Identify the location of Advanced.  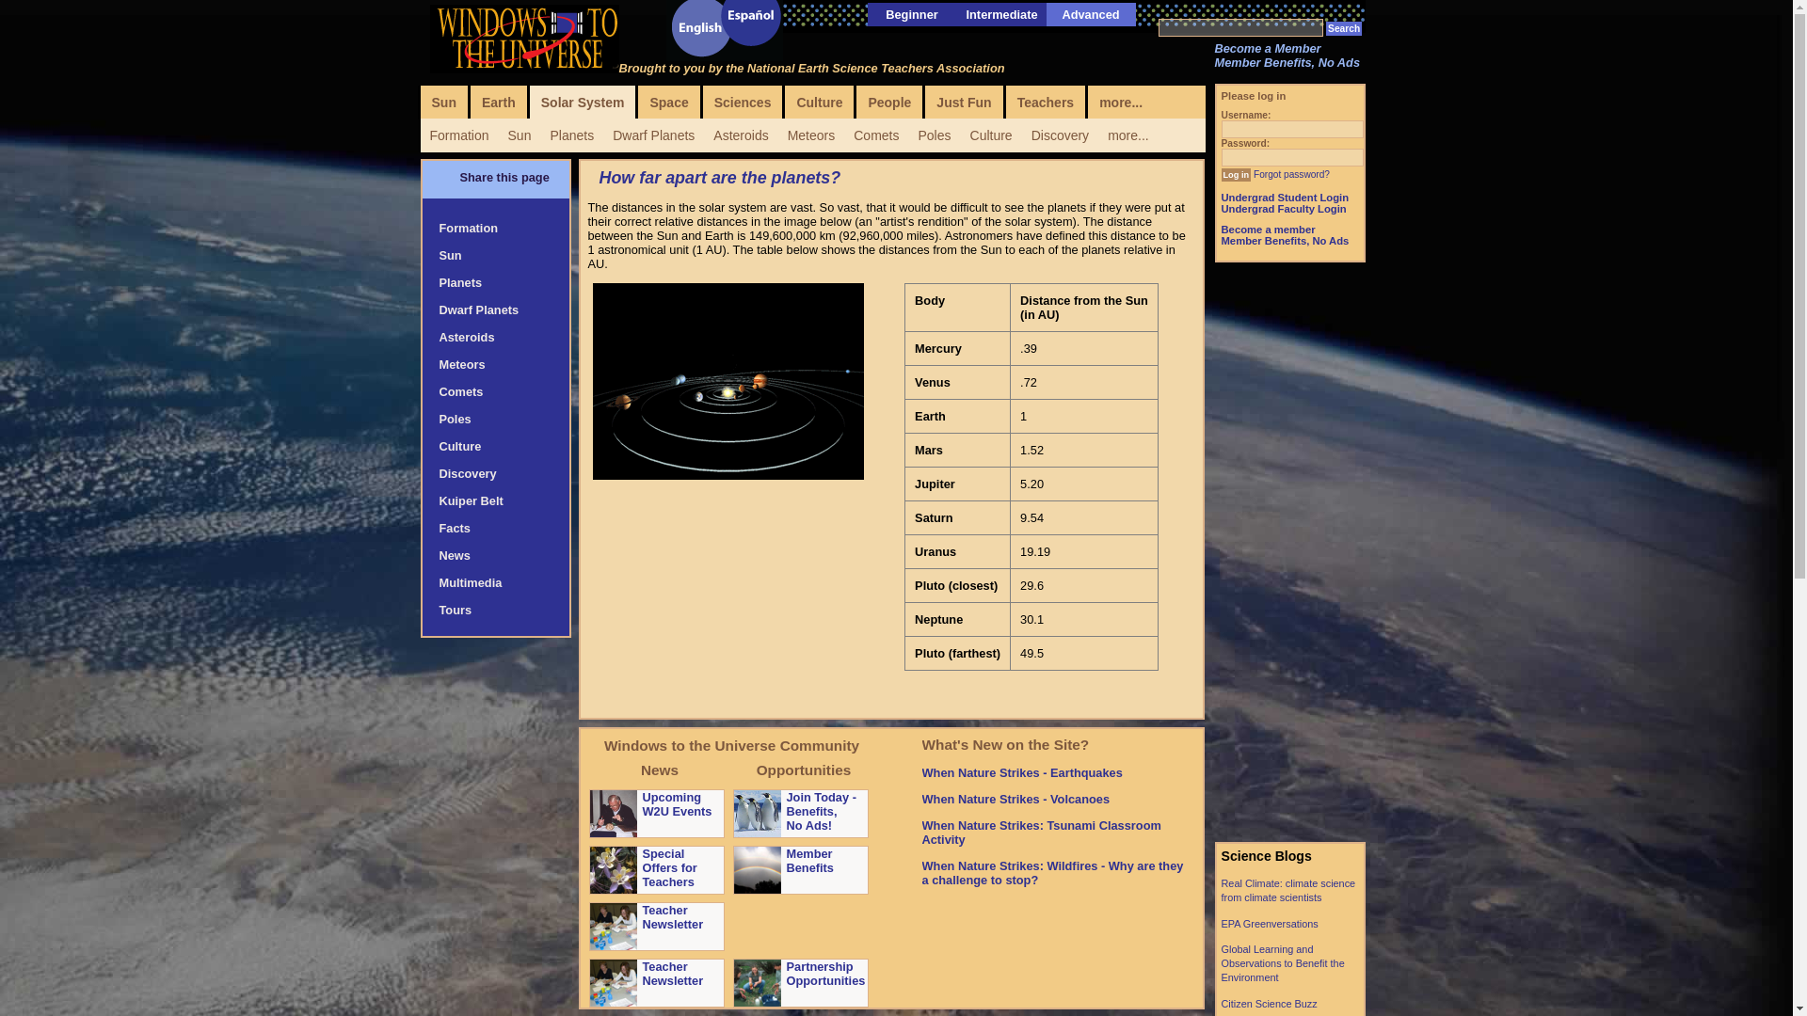
(1090, 13).